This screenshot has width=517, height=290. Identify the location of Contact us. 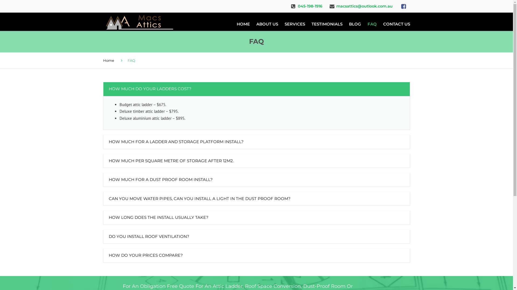
(219, 250).